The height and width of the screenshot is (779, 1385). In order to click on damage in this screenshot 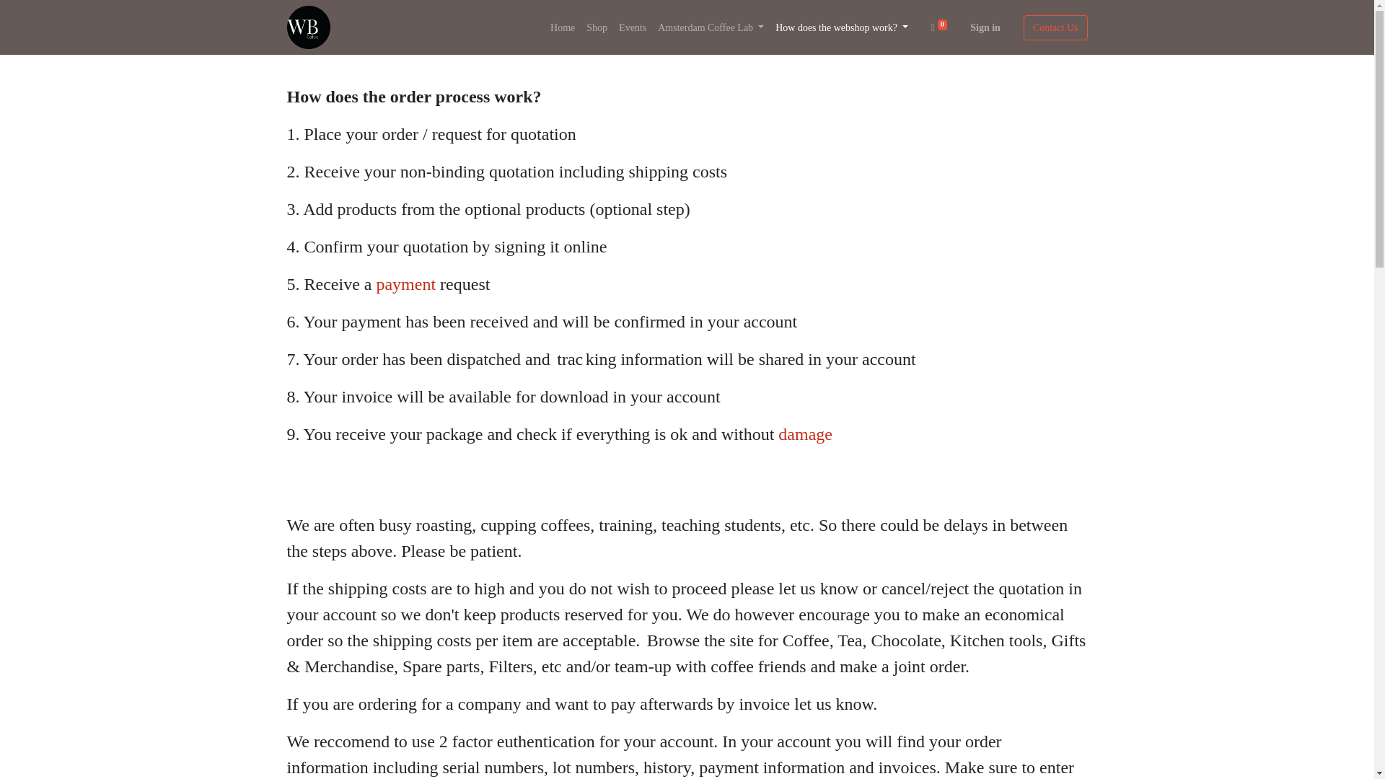, I will do `click(805, 433)`.